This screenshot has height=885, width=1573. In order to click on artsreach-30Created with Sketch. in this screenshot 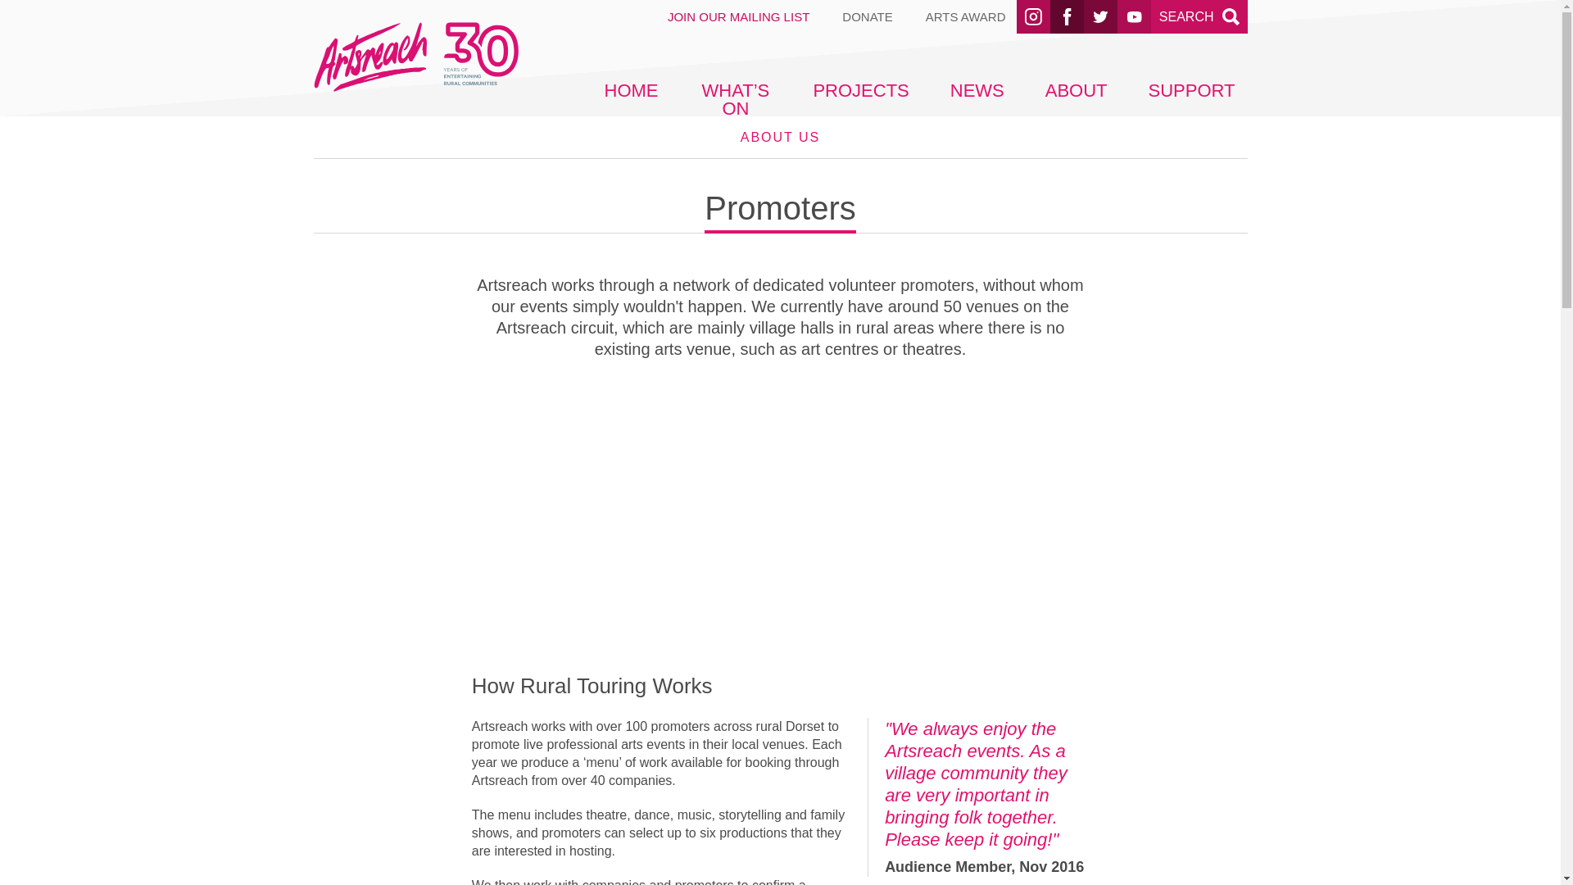, I will do `click(415, 57)`.